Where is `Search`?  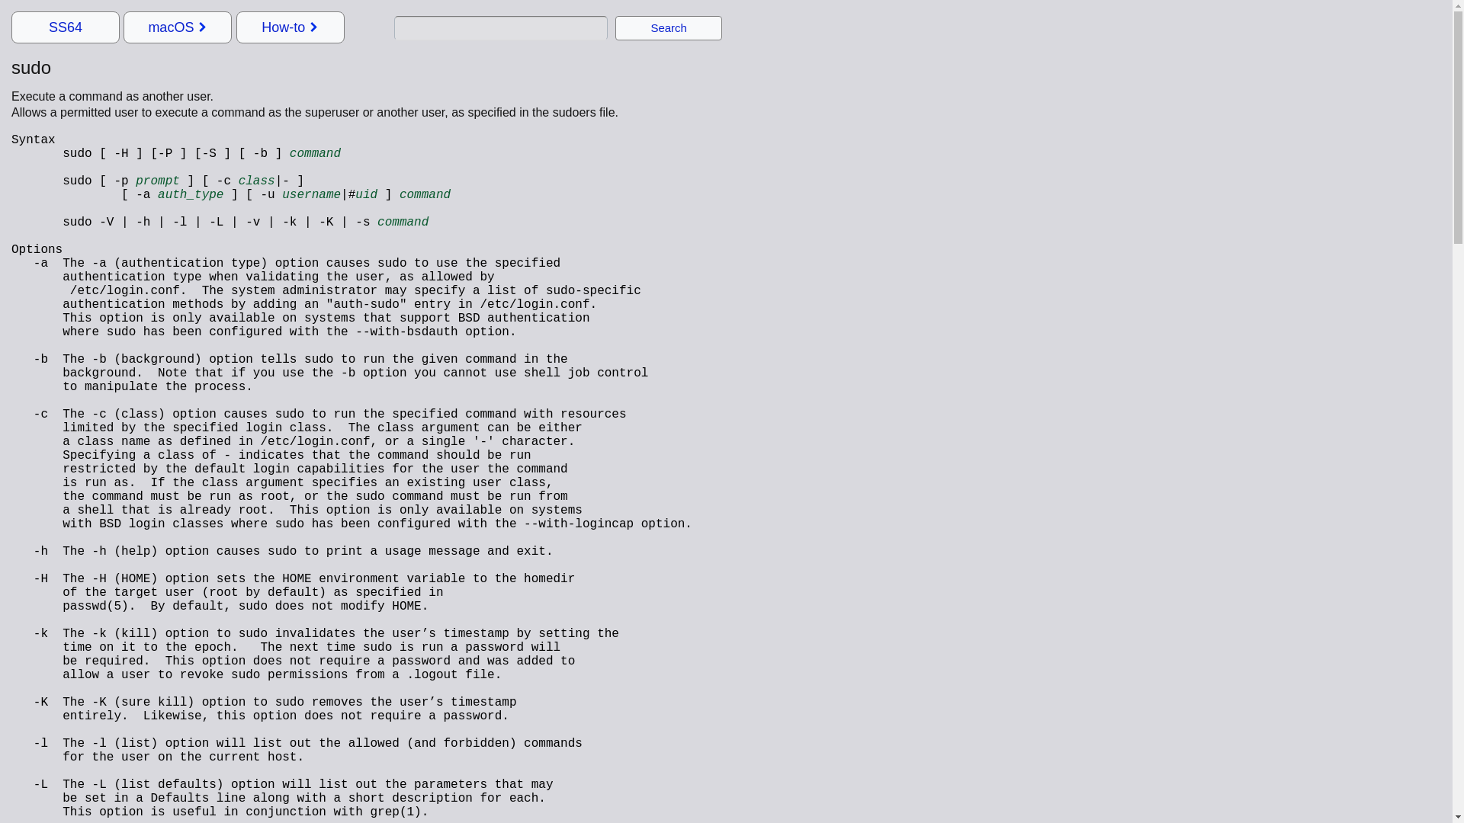
Search is located at coordinates (668, 27).